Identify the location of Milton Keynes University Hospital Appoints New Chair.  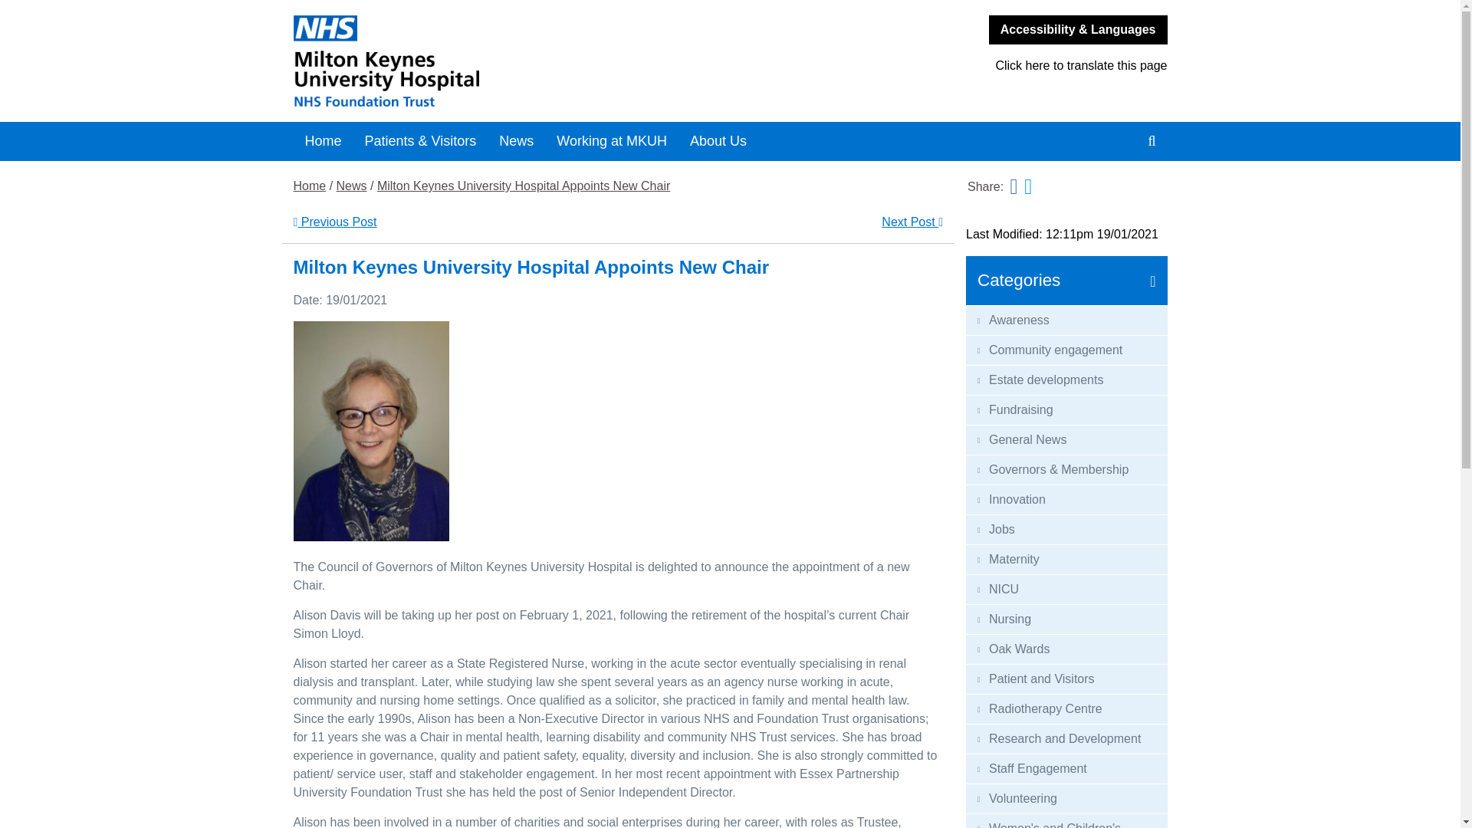
(523, 186).